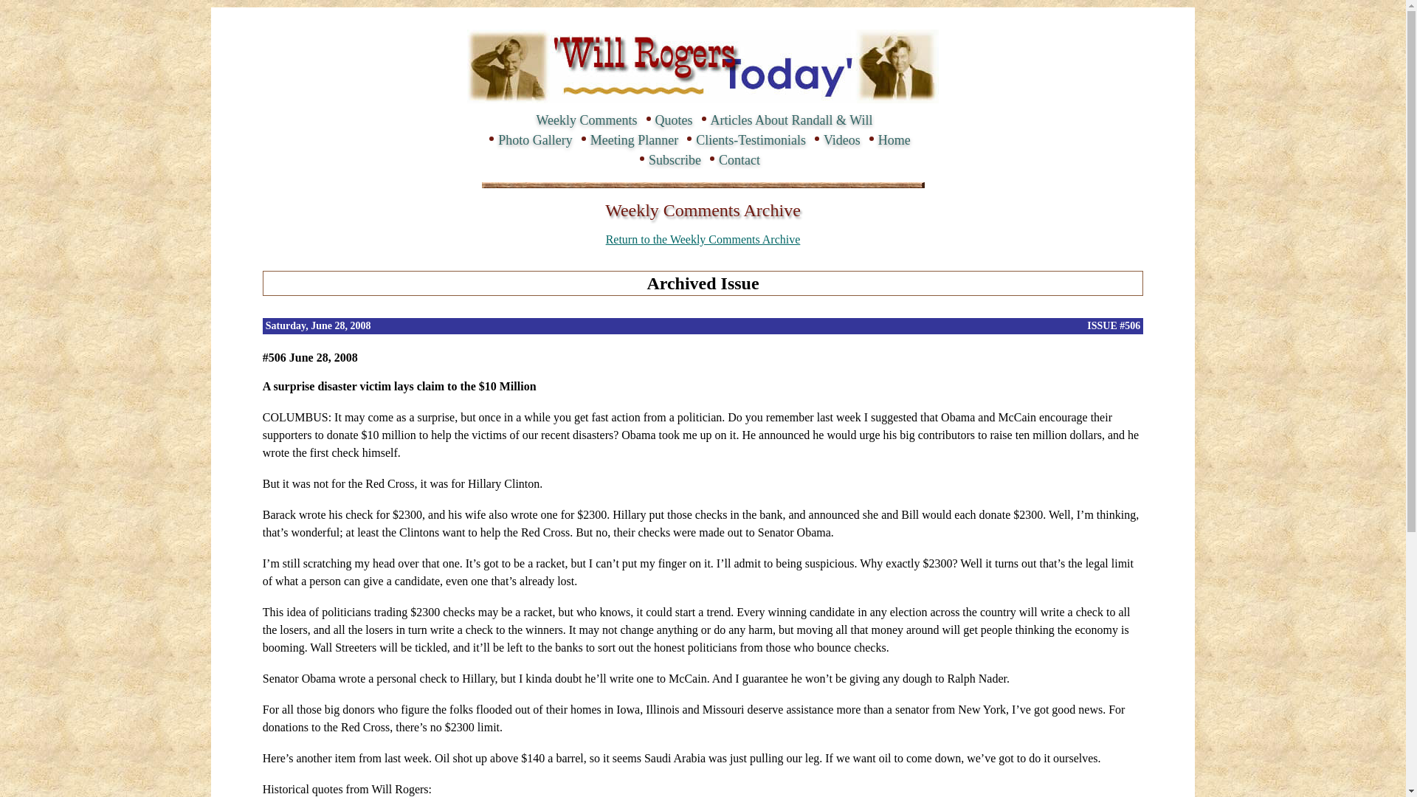 The image size is (1417, 797). Describe the element at coordinates (675, 159) in the screenshot. I see `Subscribe` at that location.